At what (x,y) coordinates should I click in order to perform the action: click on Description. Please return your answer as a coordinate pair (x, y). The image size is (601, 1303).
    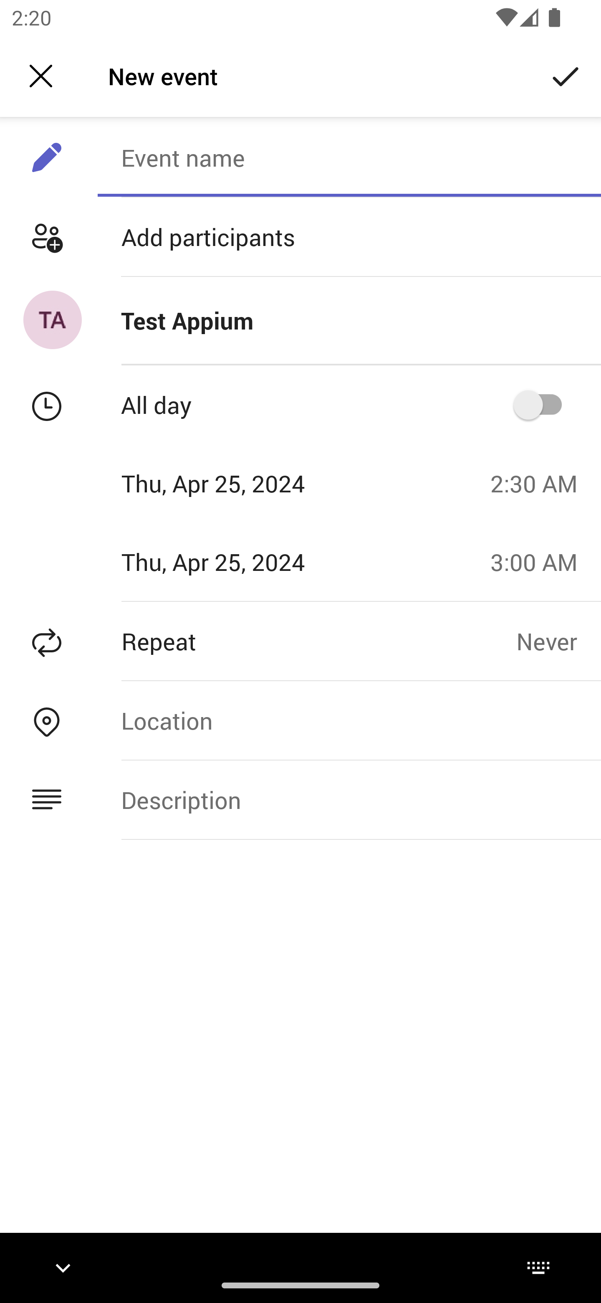
    Looking at the image, I should click on (349, 800).